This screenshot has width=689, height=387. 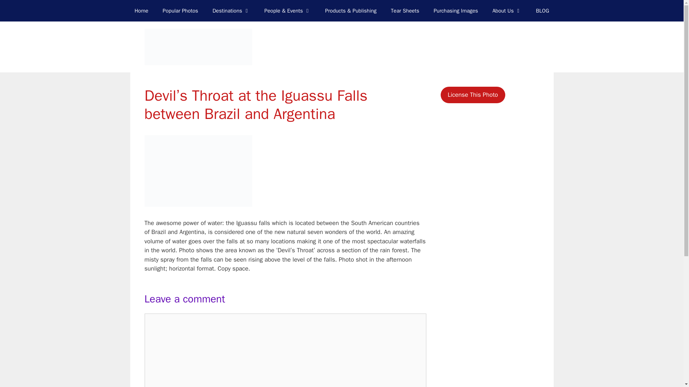 What do you see at coordinates (542, 11) in the screenshot?
I see `BLOG` at bounding box center [542, 11].